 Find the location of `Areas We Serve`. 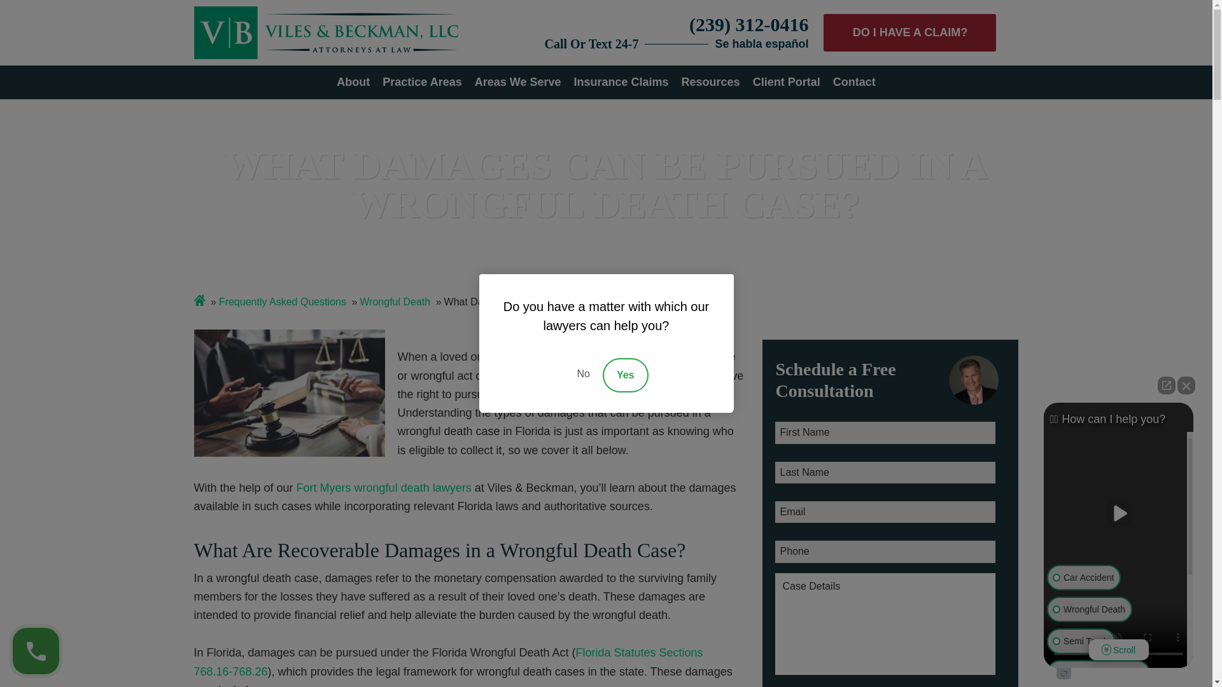

Areas We Serve is located at coordinates (518, 81).